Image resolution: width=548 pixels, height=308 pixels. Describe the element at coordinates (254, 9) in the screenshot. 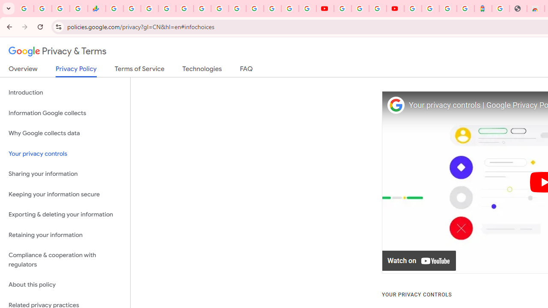

I see `Sign in - Google Accounts` at that location.